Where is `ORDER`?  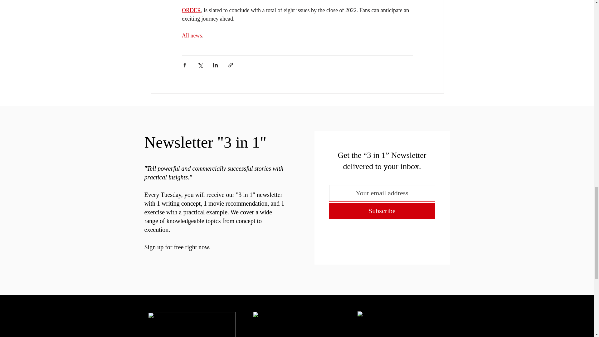
ORDER is located at coordinates (191, 10).